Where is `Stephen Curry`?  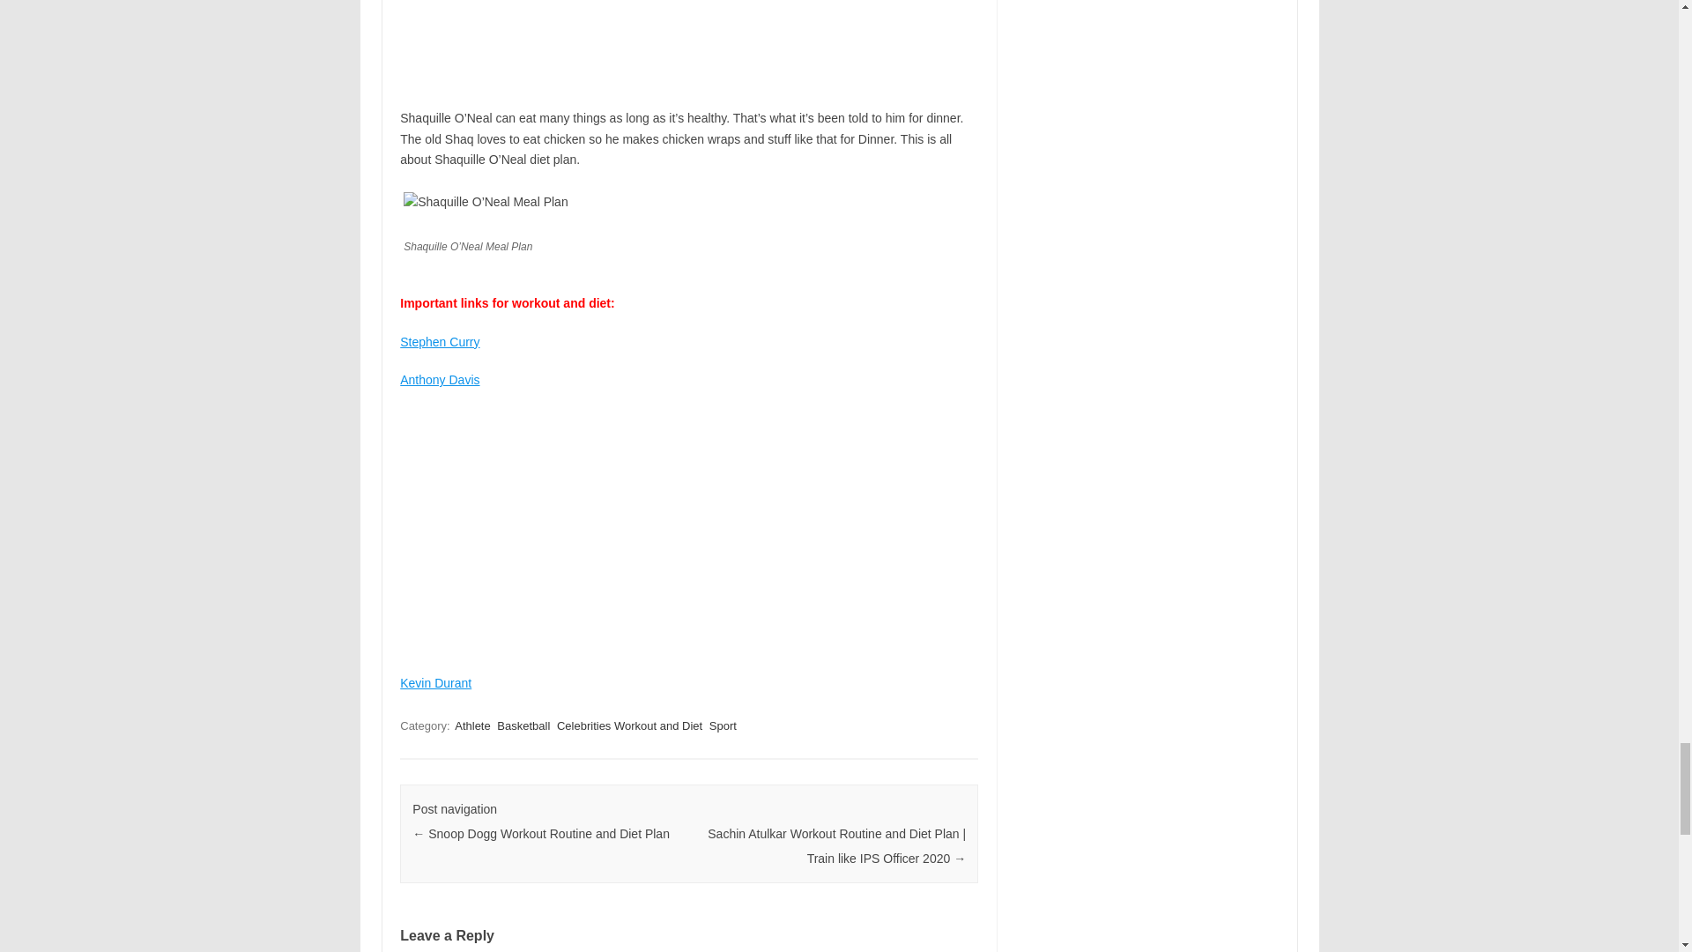
Stephen Curry is located at coordinates (439, 342).